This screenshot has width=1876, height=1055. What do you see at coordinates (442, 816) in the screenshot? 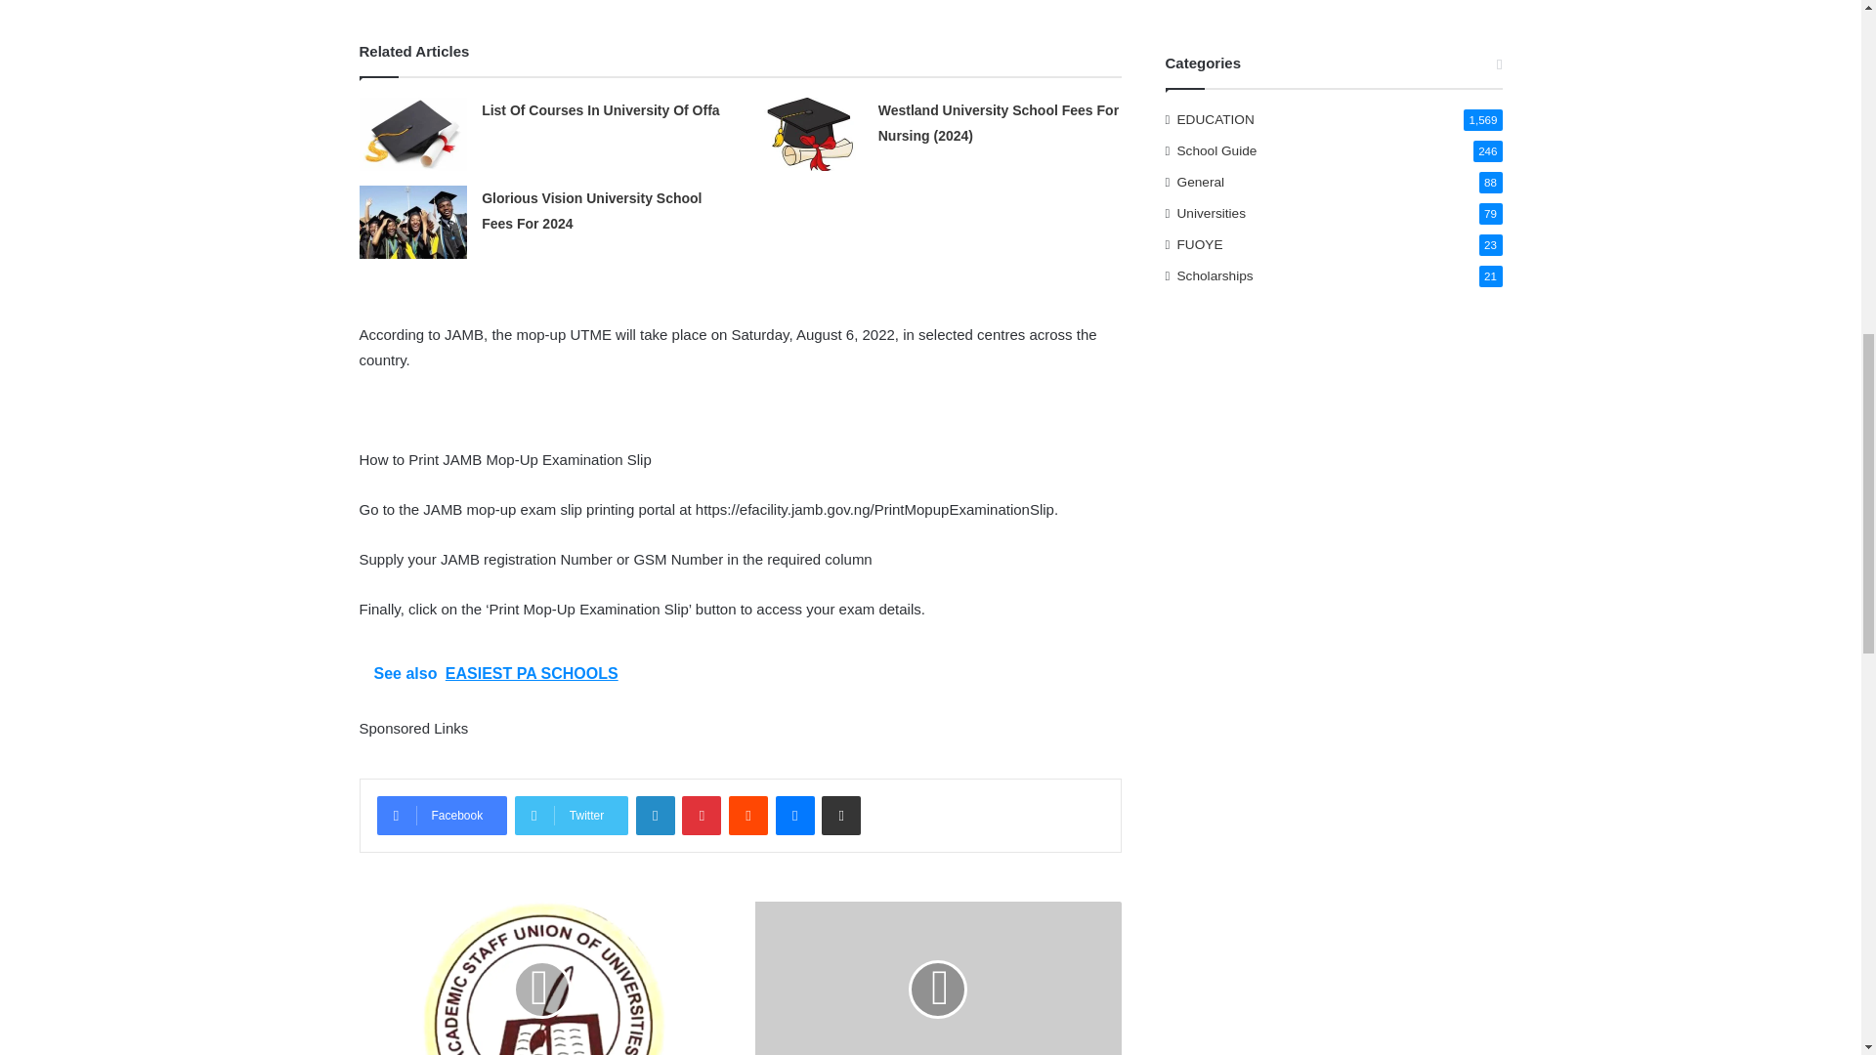
I see `Facebook` at bounding box center [442, 816].